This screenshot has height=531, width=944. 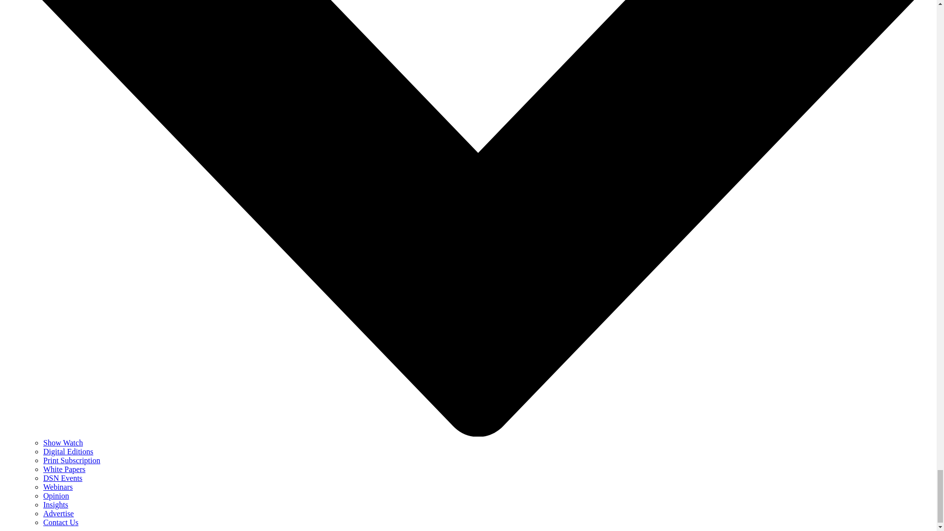 I want to click on Insights, so click(x=56, y=504).